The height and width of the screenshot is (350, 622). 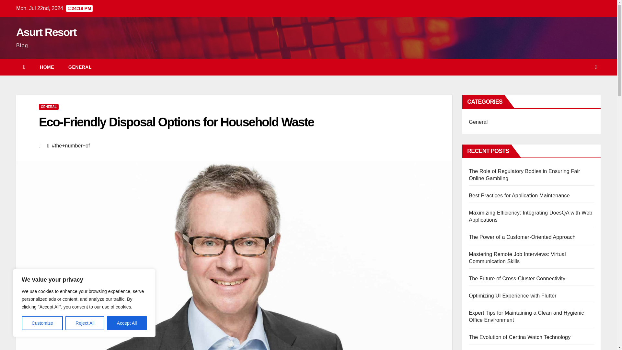 I want to click on Reject All, so click(x=85, y=323).